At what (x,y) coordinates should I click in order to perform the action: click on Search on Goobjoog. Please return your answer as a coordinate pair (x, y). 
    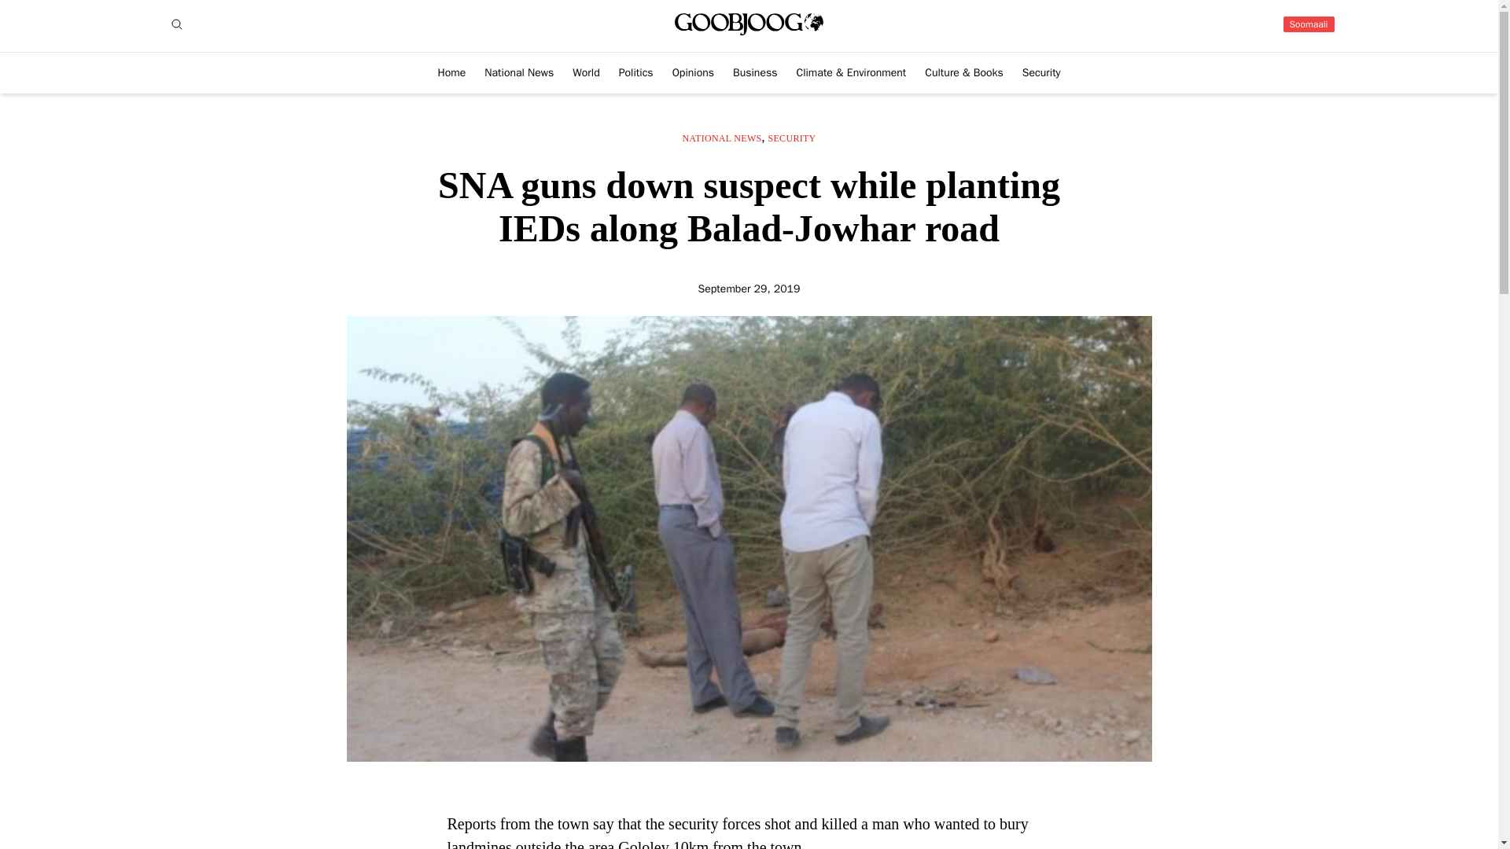
    Looking at the image, I should click on (176, 24).